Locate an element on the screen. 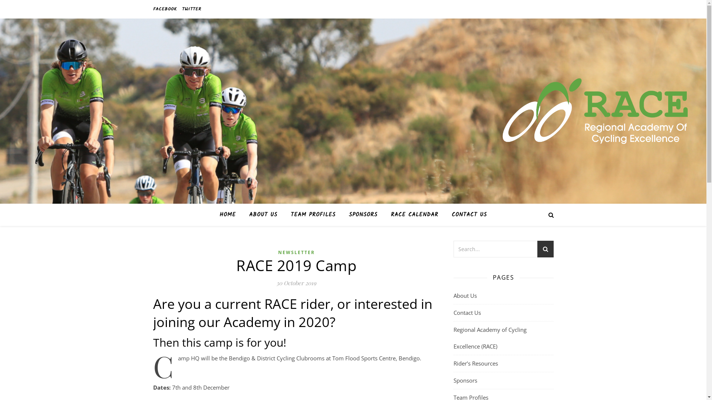 Image resolution: width=712 pixels, height=400 pixels. ABOUT US is located at coordinates (263, 215).